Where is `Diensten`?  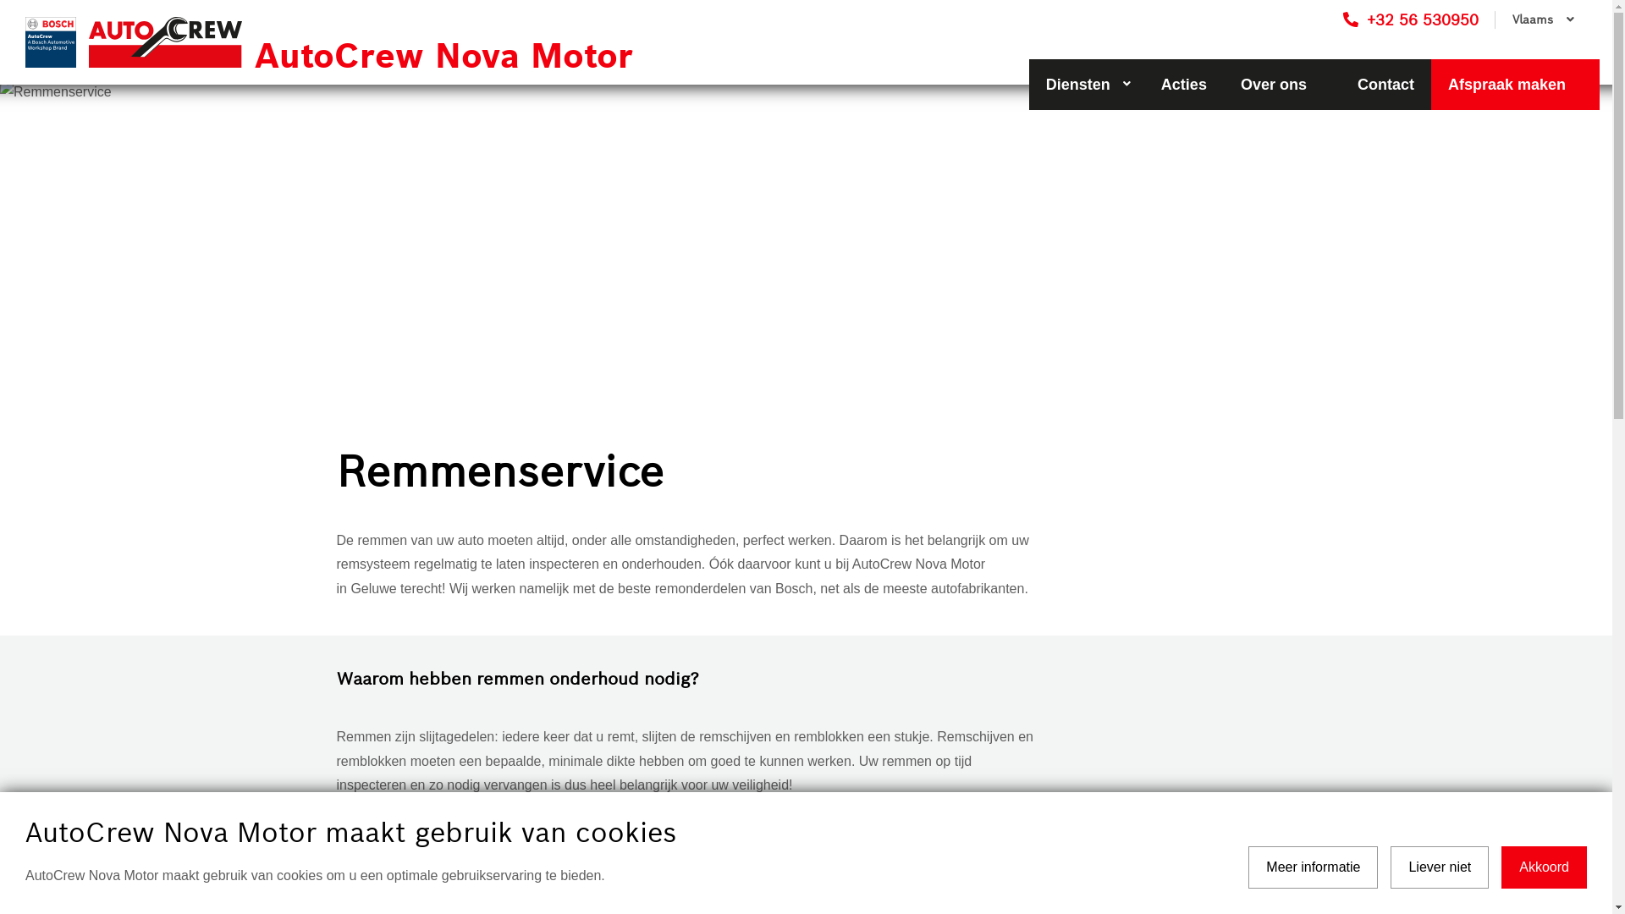 Diensten is located at coordinates (1087, 85).